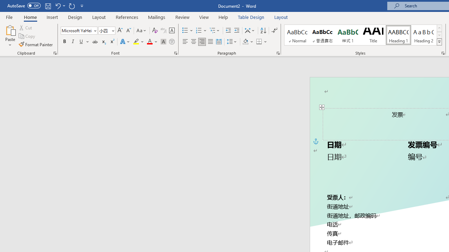  Describe the element at coordinates (248, 42) in the screenshot. I see `Shading` at that location.